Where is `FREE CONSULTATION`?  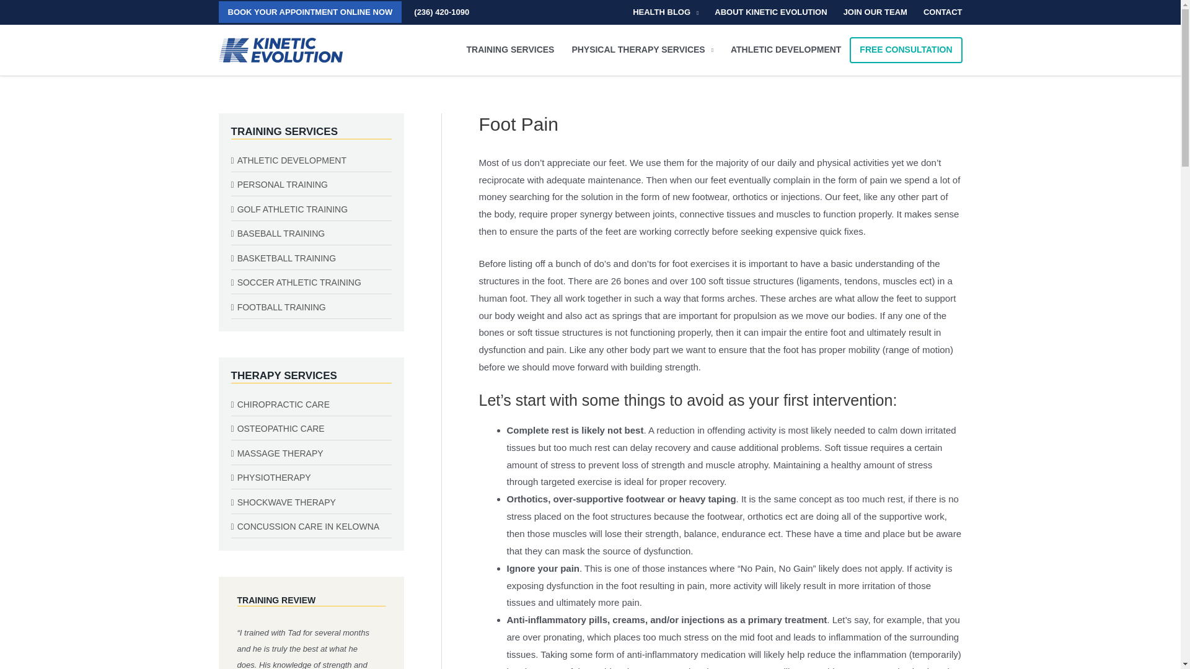
FREE CONSULTATION is located at coordinates (905, 50).